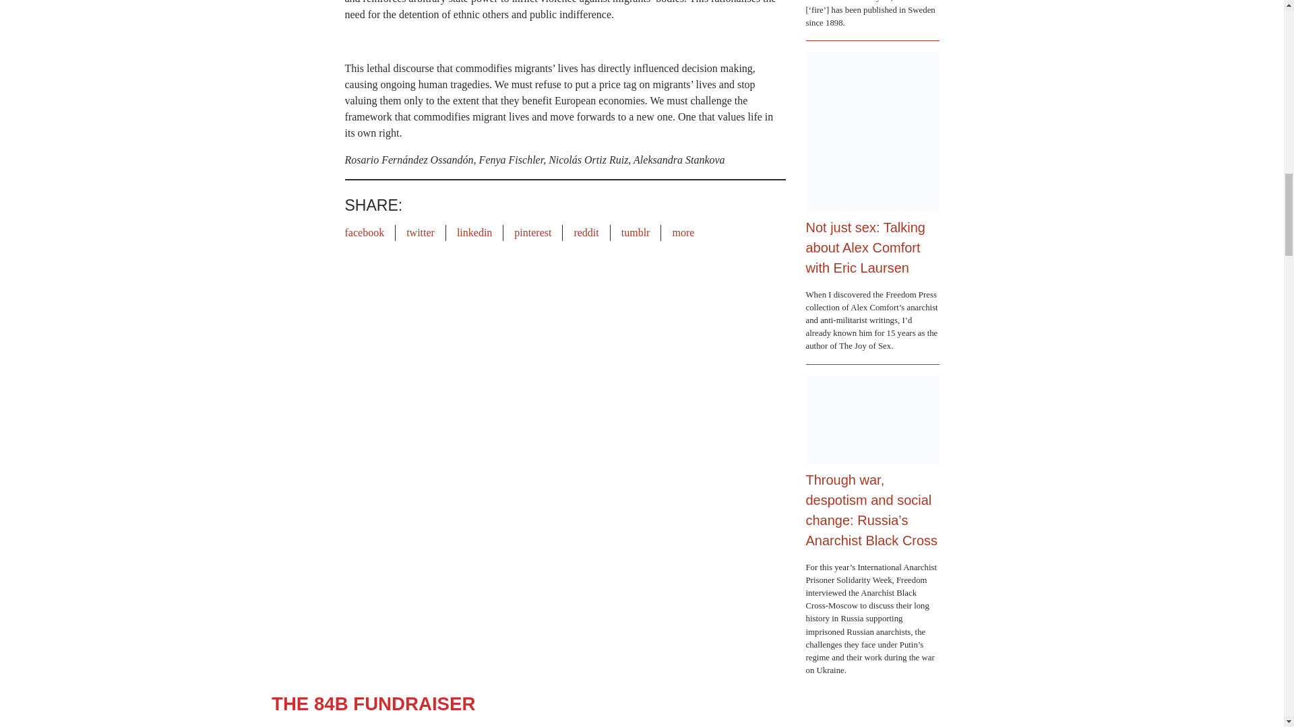  Describe the element at coordinates (636, 232) in the screenshot. I see `tumblr` at that location.